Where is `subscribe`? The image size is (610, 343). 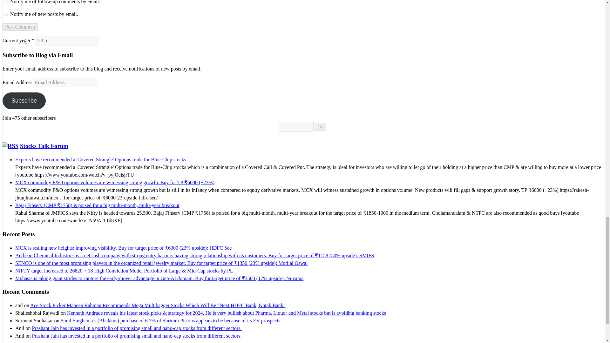
subscribe is located at coordinates (6, 13).